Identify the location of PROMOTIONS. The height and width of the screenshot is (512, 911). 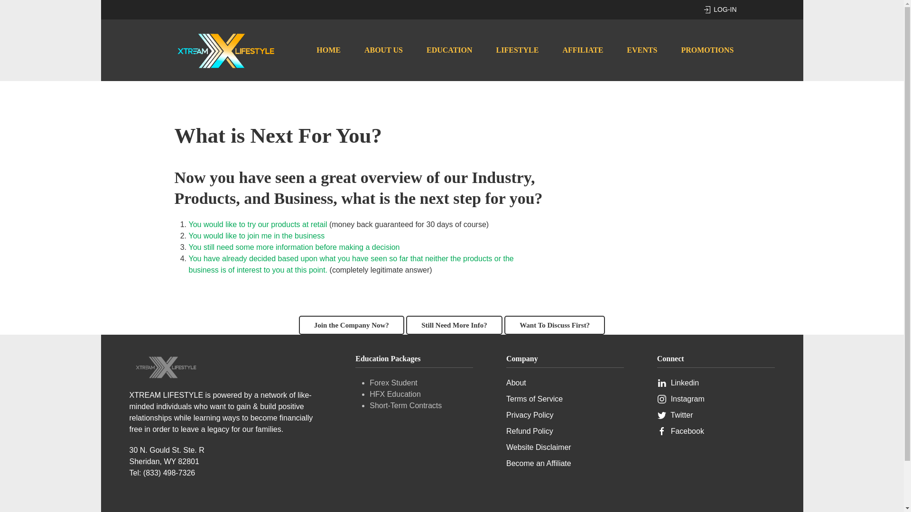
(707, 50).